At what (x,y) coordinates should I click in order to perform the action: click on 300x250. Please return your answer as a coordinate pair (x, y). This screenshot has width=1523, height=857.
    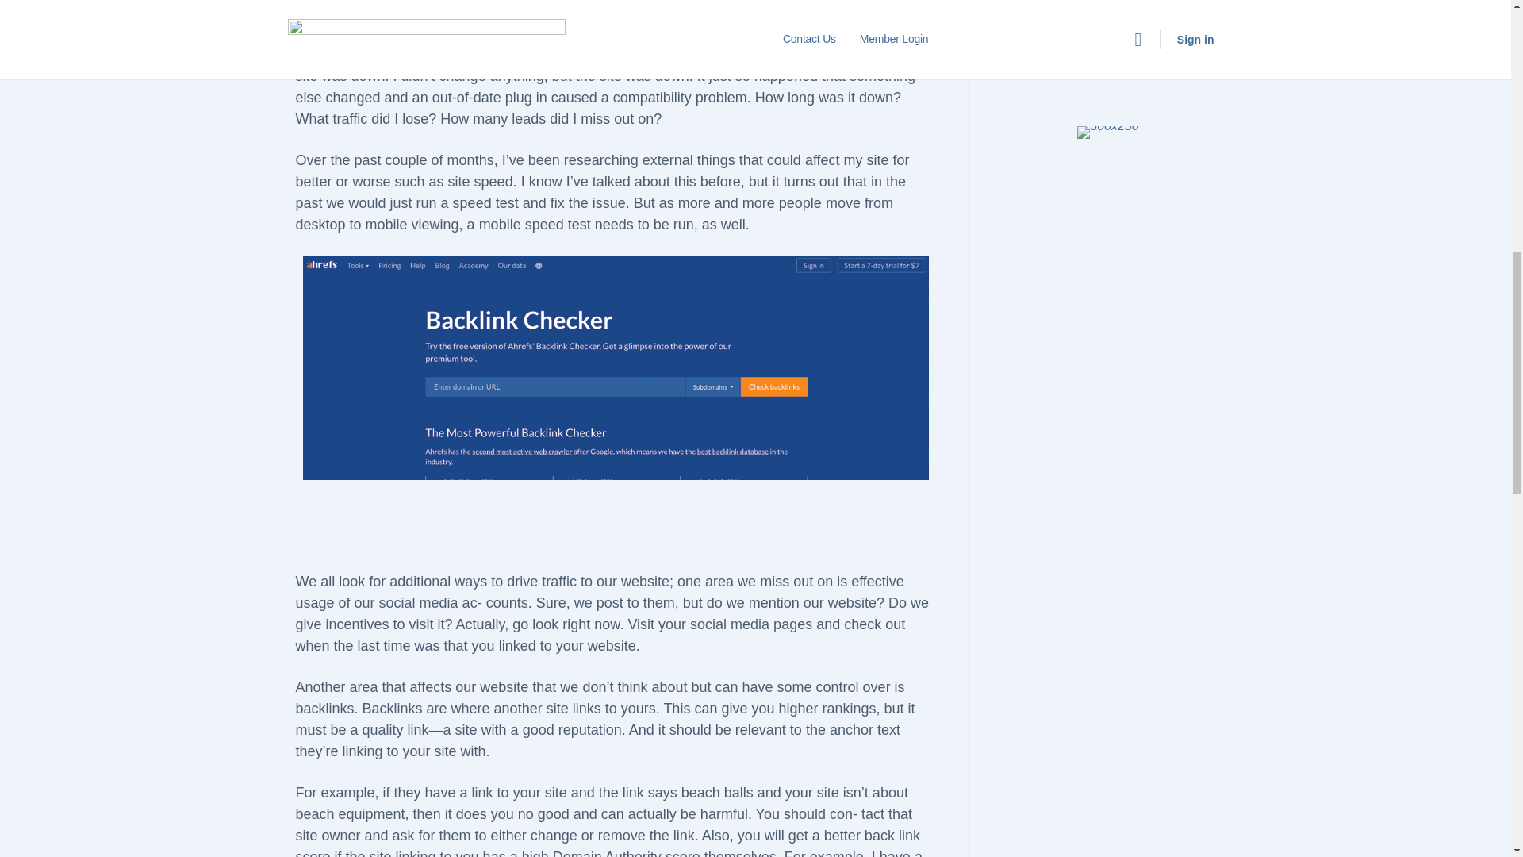
    Looking at the image, I should click on (1107, 132).